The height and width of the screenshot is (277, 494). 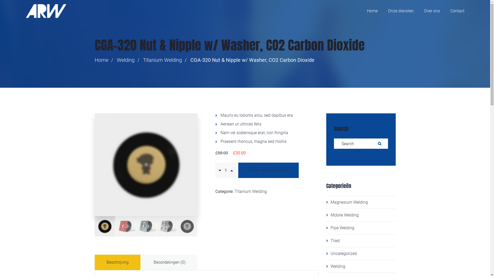 What do you see at coordinates (361, 144) in the screenshot?
I see `Search for:` at bounding box center [361, 144].